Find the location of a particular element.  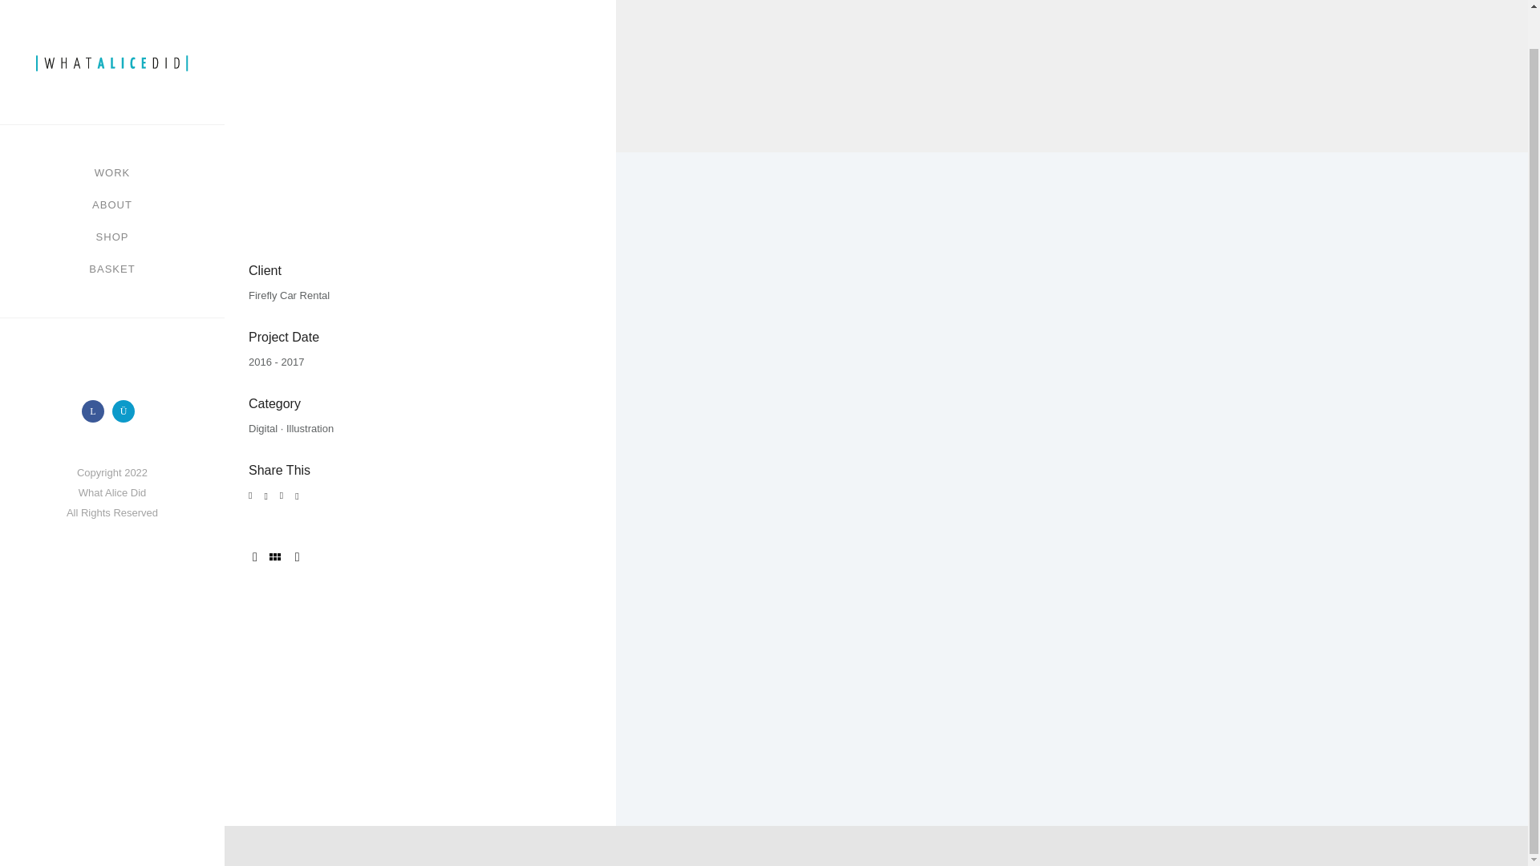

Shop is located at coordinates (112, 196).